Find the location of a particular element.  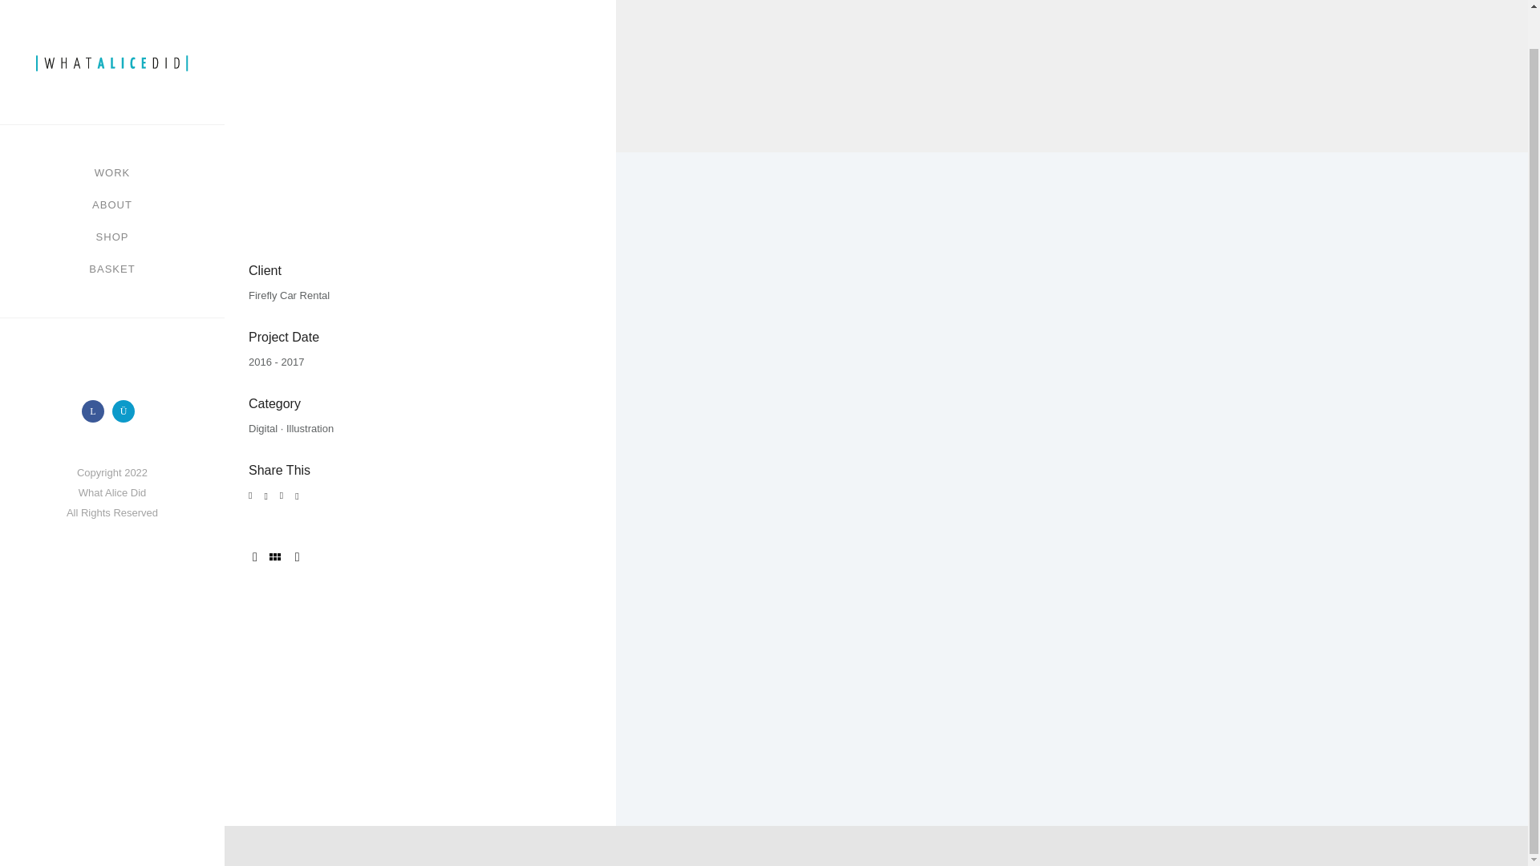

Shop is located at coordinates (112, 196).